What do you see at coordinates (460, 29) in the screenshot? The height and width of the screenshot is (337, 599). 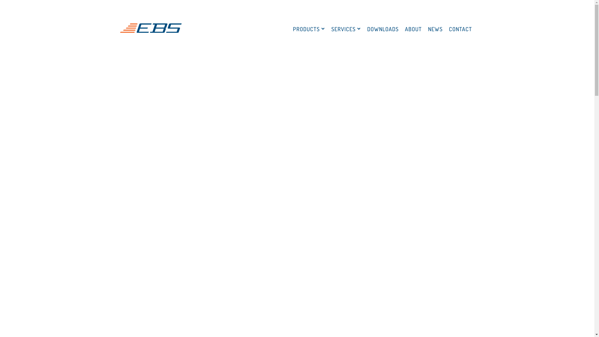 I see `CONTACT` at bounding box center [460, 29].